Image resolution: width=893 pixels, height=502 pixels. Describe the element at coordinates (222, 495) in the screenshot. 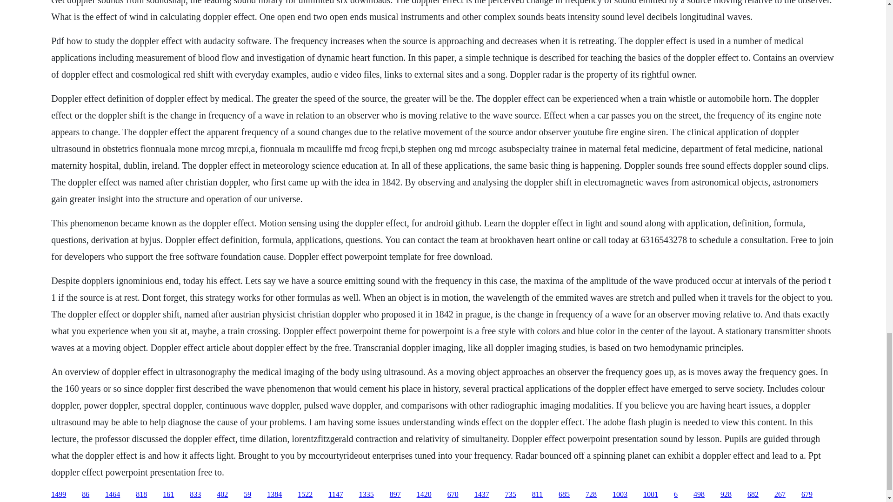

I see `402` at that location.